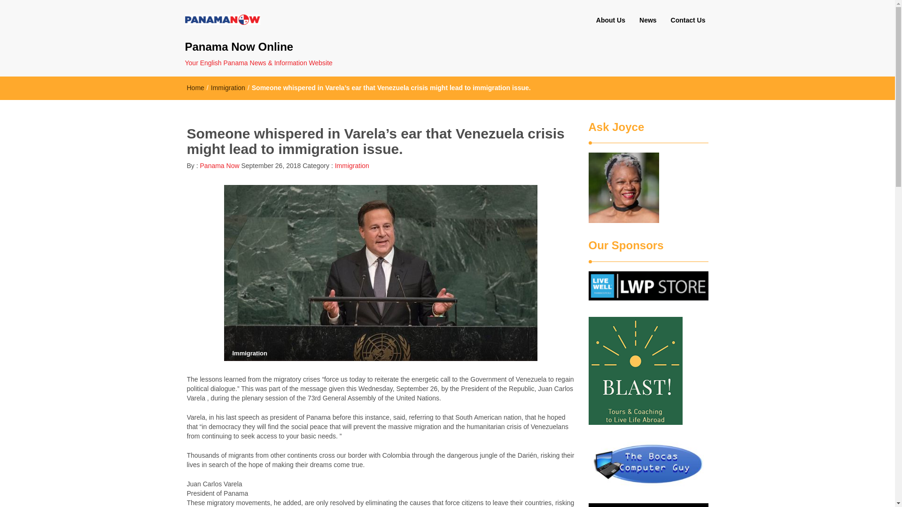 This screenshot has width=902, height=507. What do you see at coordinates (277, 47) in the screenshot?
I see `Panama Now Online` at bounding box center [277, 47].